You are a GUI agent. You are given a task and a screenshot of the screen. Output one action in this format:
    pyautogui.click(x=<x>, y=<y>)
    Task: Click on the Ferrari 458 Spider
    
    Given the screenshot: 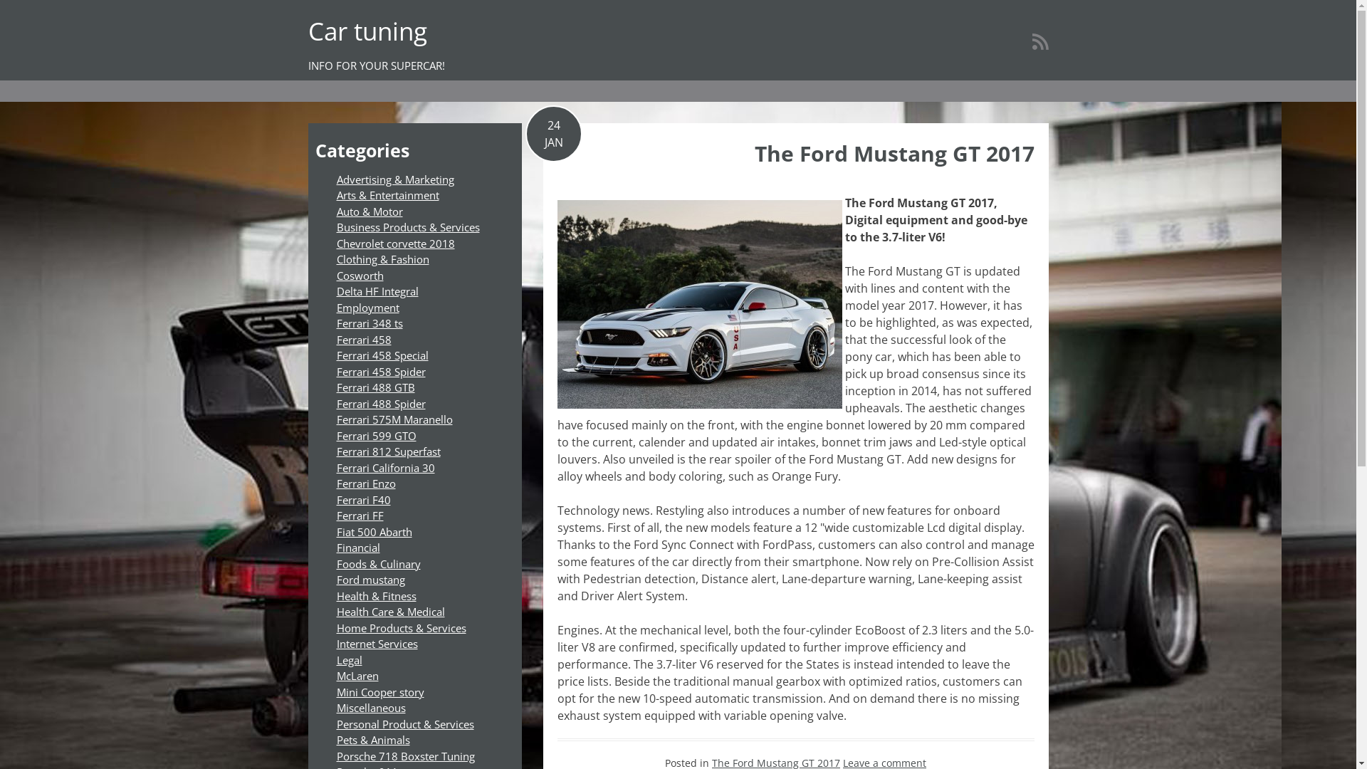 What is the action you would take?
    pyautogui.click(x=380, y=372)
    